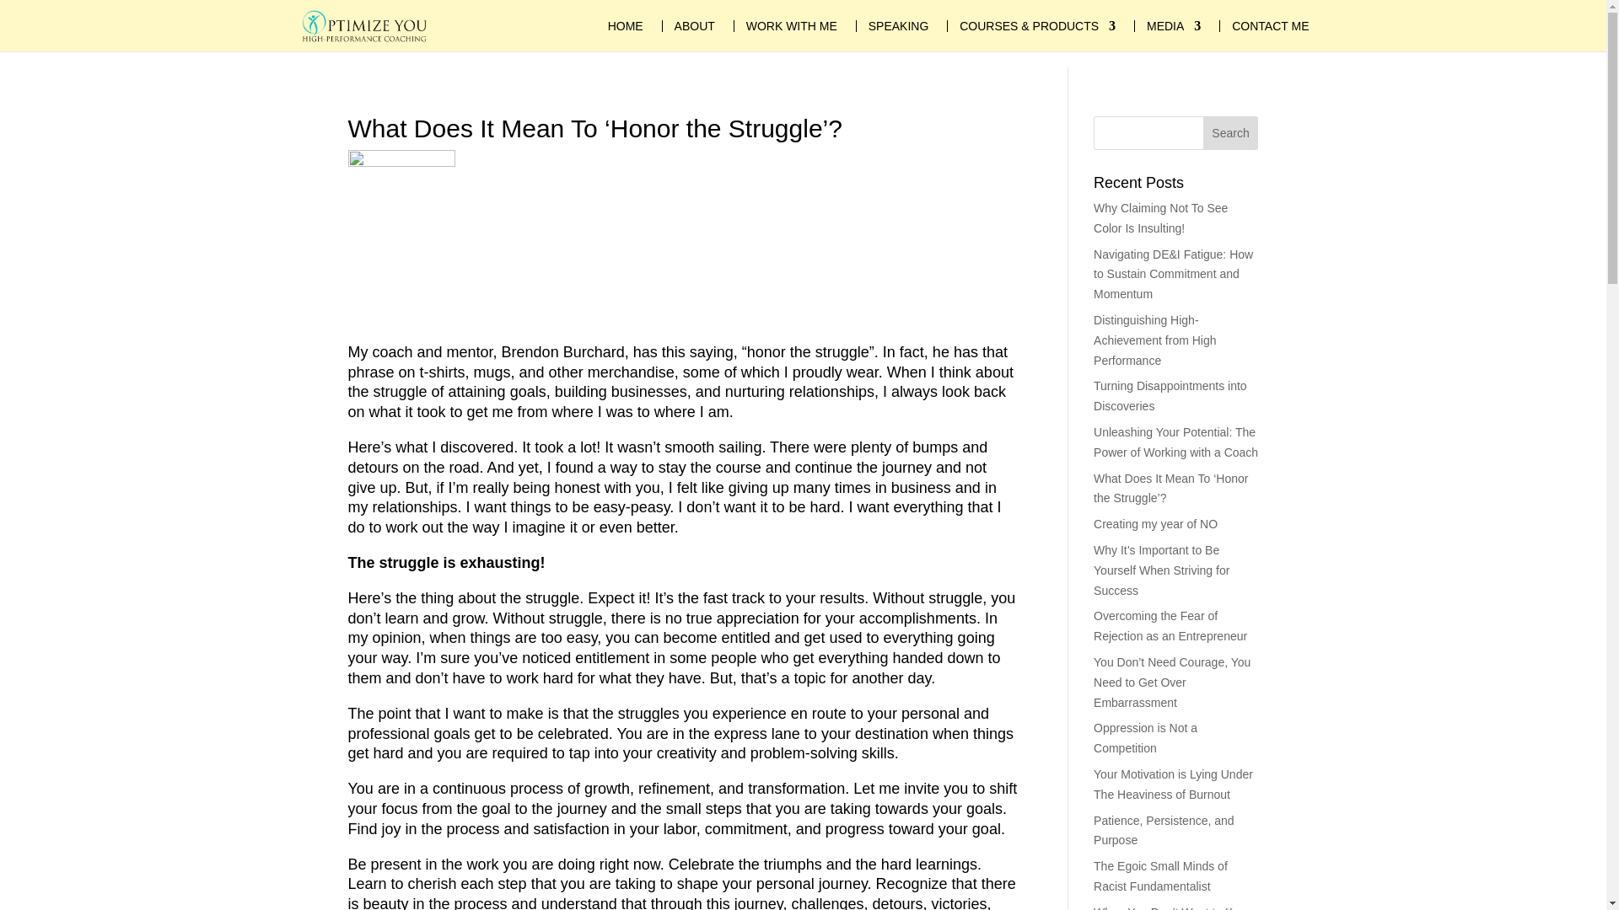 The height and width of the screenshot is (910, 1619). Describe the element at coordinates (626, 25) in the screenshot. I see `HOME` at that location.